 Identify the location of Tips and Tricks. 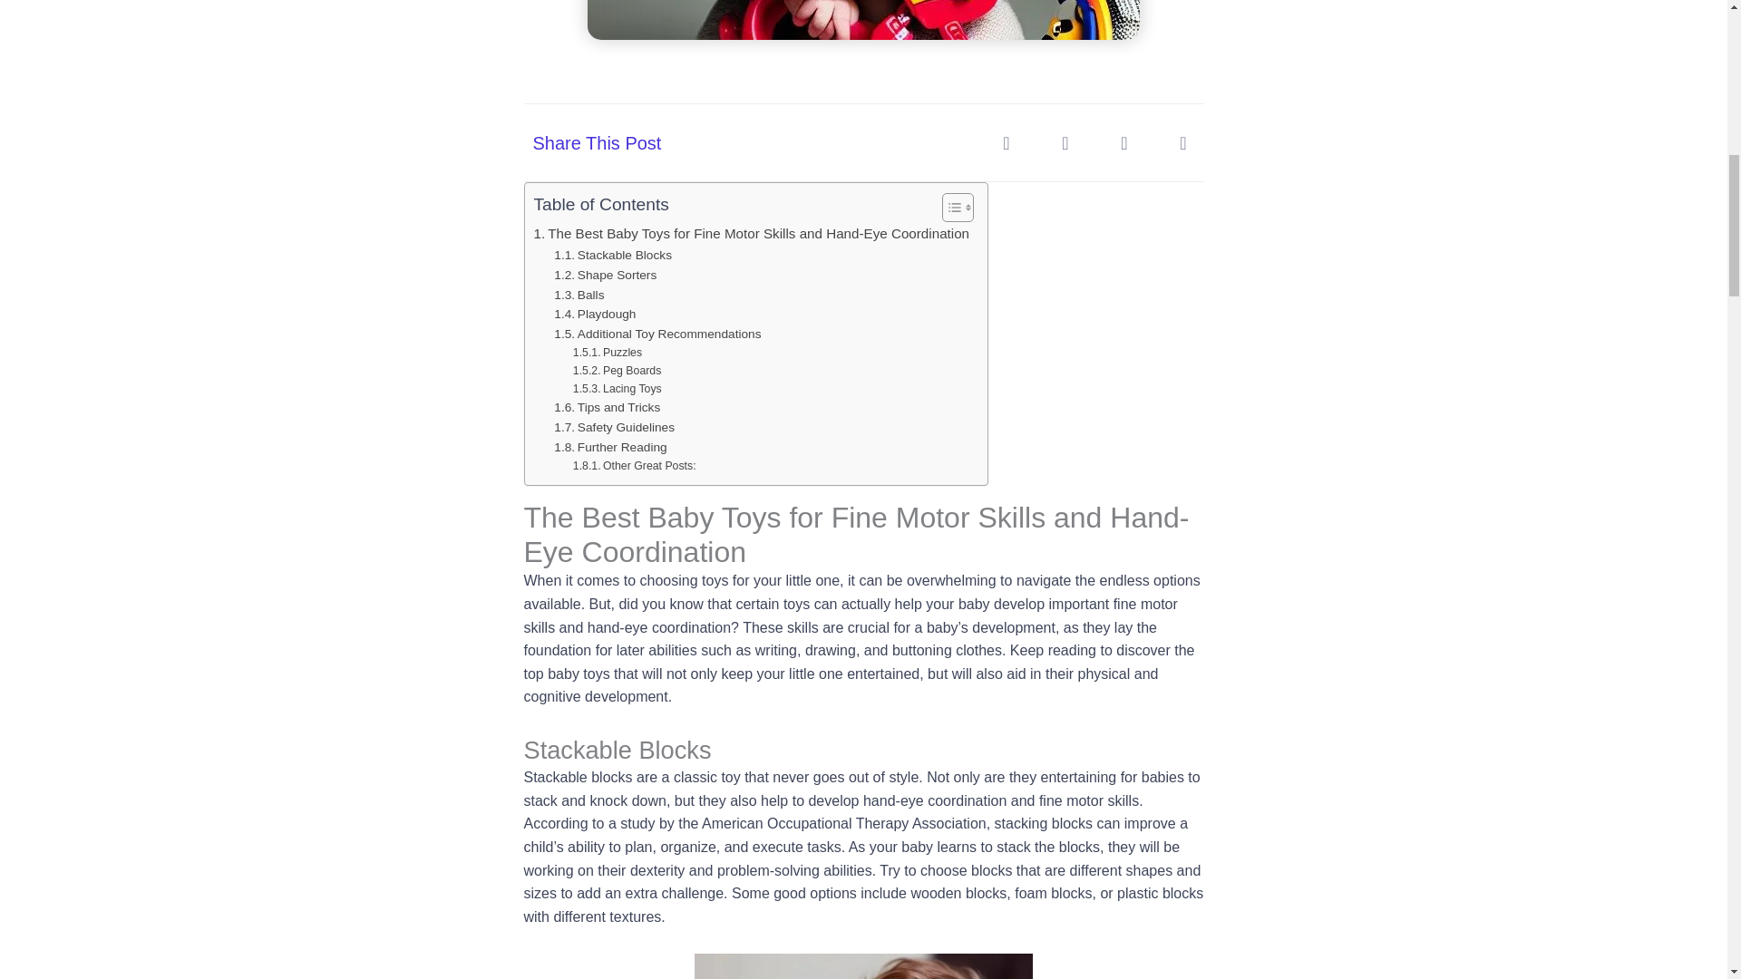
(606, 408).